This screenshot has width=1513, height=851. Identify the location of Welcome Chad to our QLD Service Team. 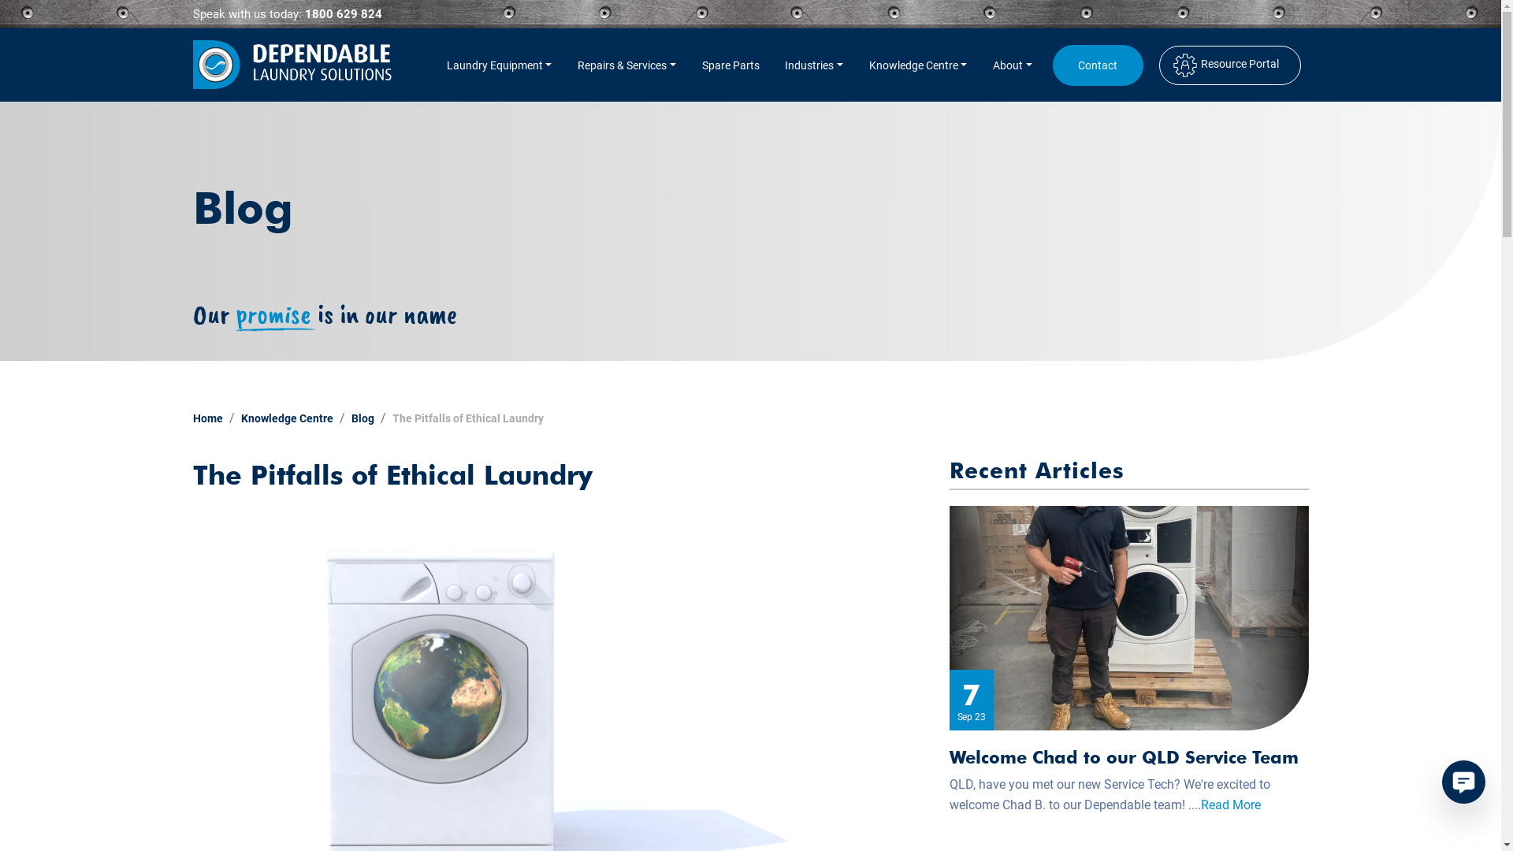
(1124, 757).